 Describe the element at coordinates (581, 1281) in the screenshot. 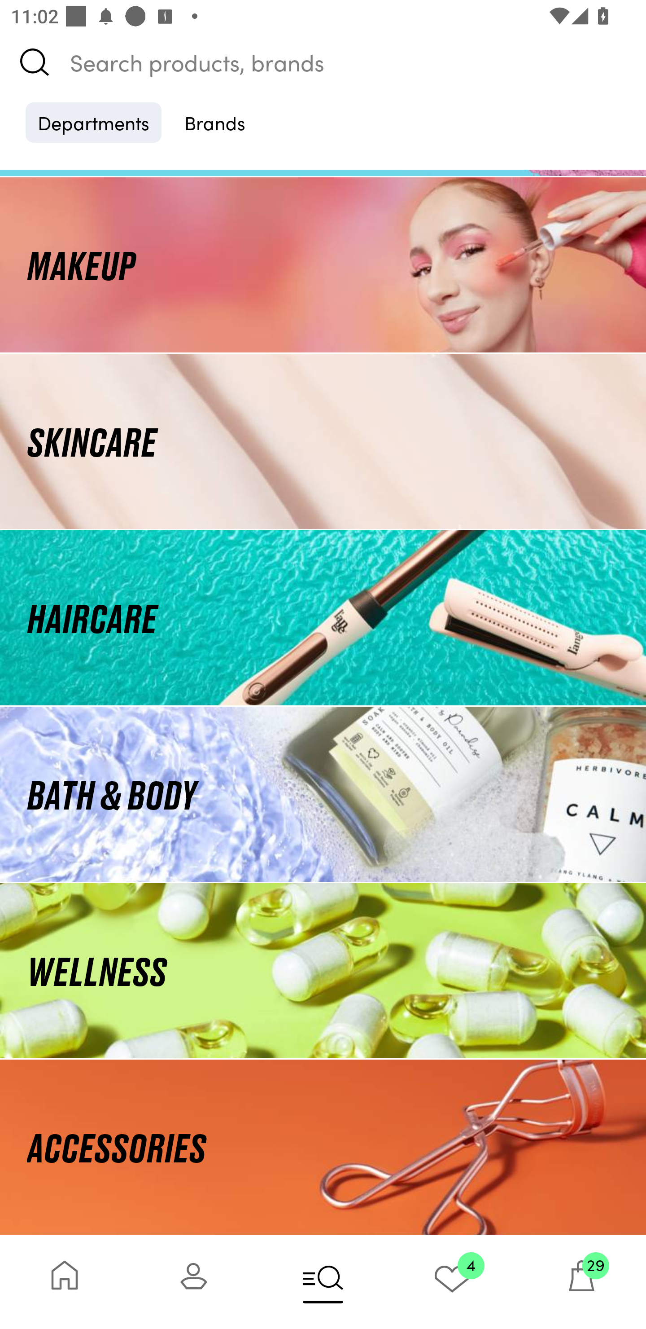

I see `29` at that location.